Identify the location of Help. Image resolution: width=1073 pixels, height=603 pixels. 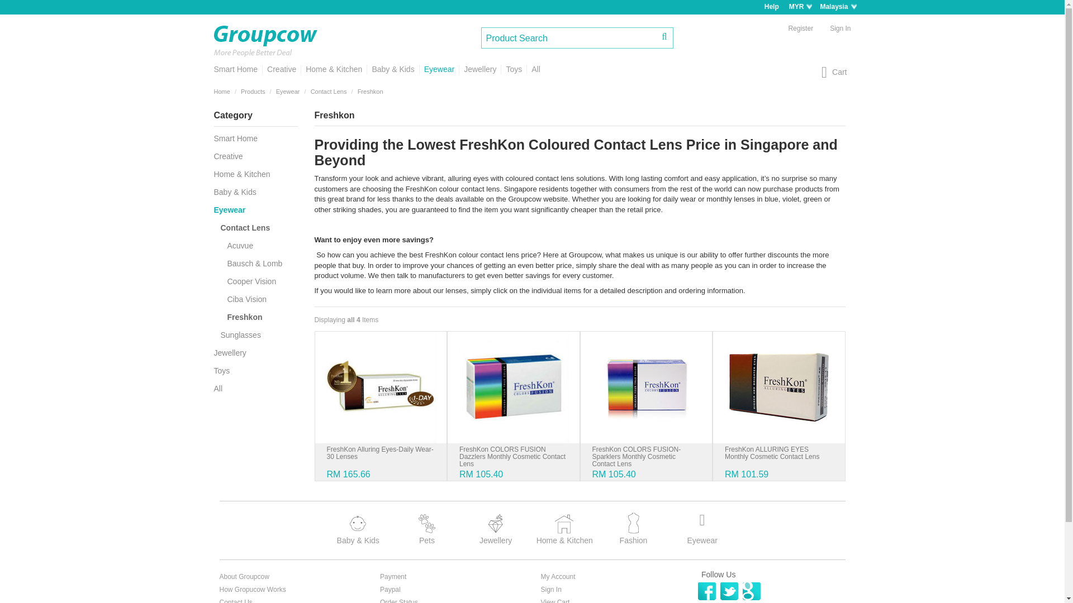
(771, 7).